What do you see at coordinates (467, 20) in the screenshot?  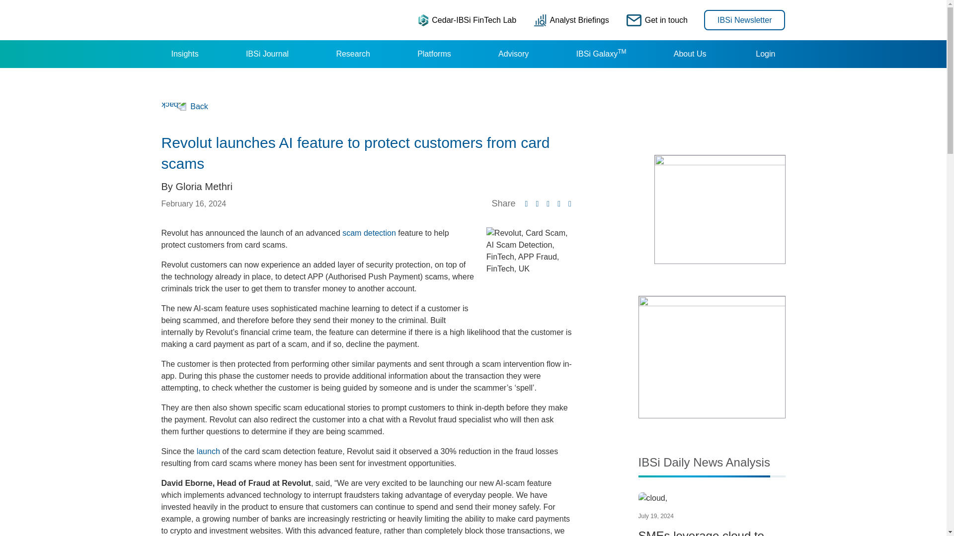 I see `Cedar-IBSi FinTech Lab` at bounding box center [467, 20].